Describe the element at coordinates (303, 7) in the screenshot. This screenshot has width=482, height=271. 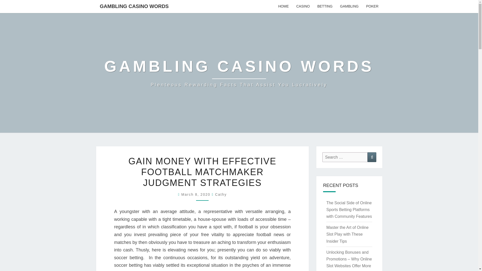
I see `CASINO` at that location.